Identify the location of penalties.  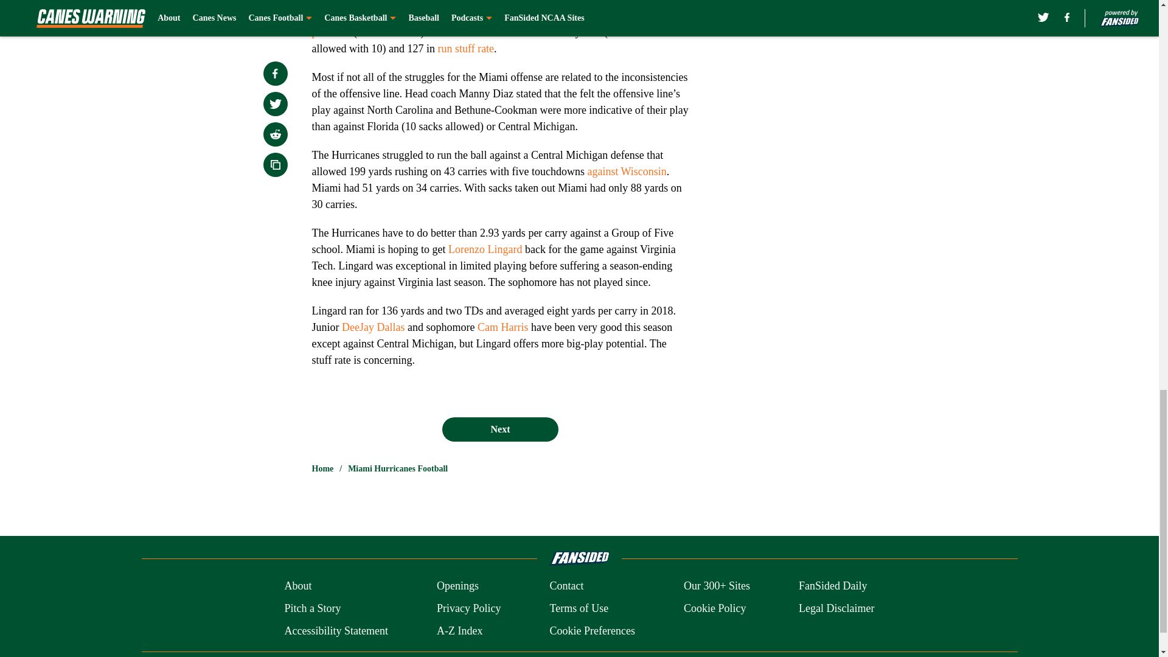
(331, 32).